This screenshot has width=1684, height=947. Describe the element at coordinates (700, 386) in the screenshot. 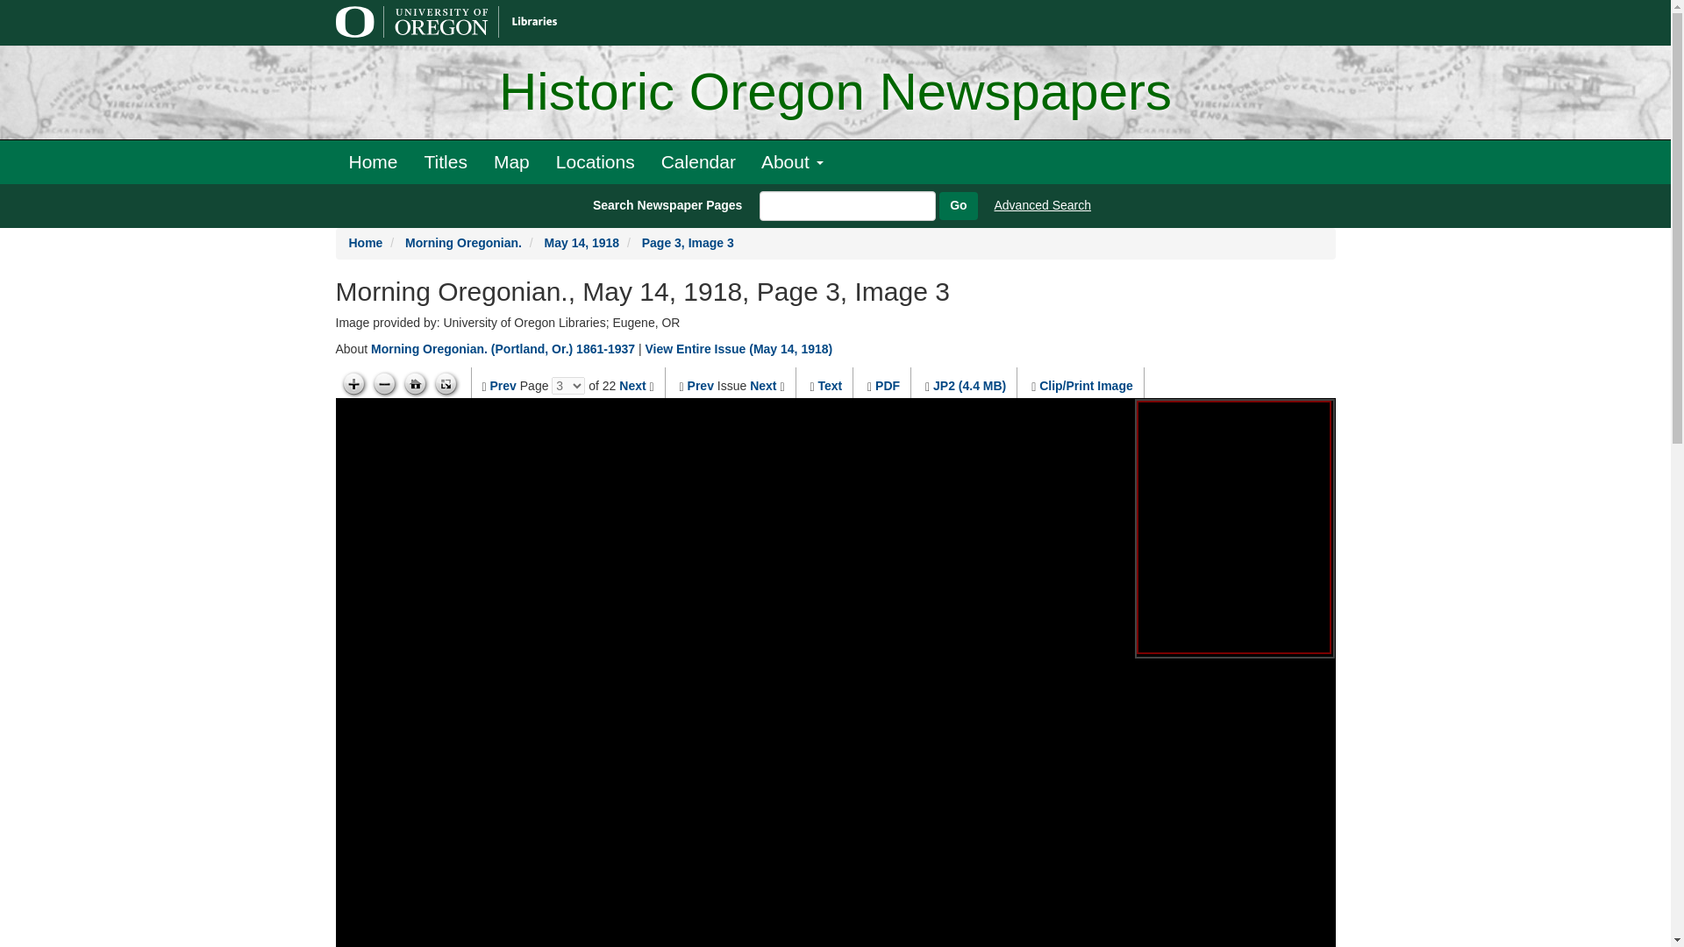

I see `Prev` at that location.